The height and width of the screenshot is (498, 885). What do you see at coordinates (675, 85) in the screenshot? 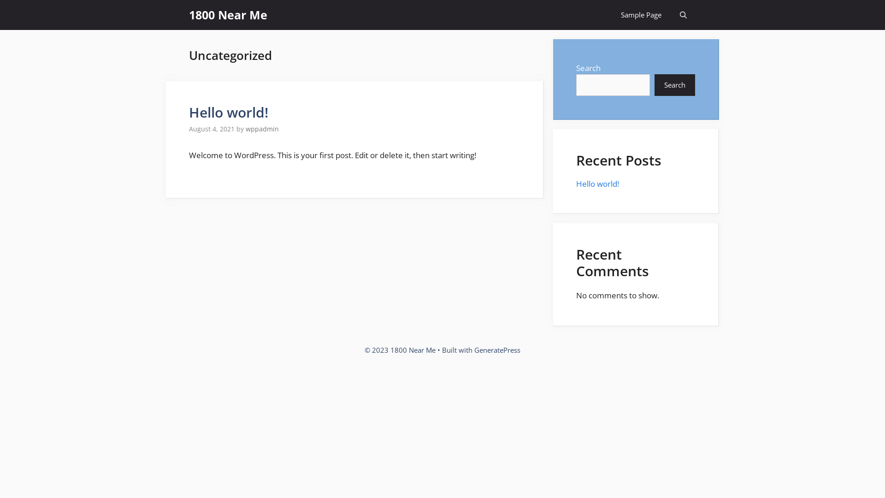
I see `Search` at bounding box center [675, 85].